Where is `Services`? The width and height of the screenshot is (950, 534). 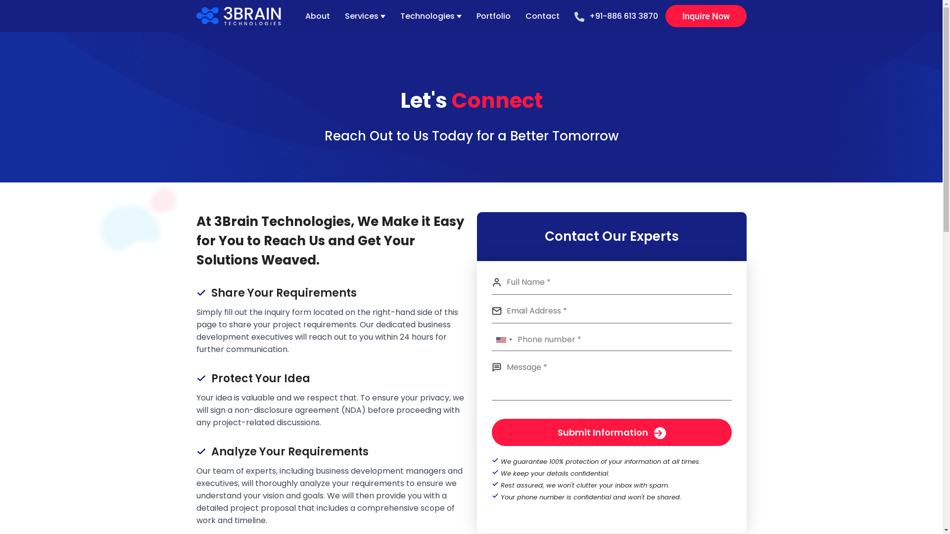
Services is located at coordinates (361, 16).